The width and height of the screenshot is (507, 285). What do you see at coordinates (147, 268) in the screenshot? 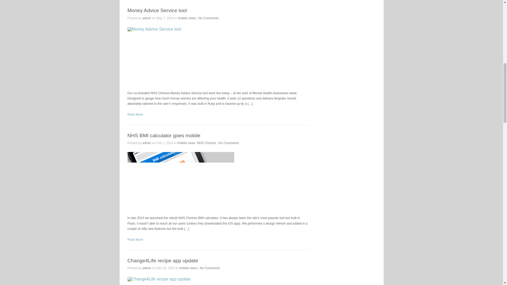
I see `admin` at bounding box center [147, 268].